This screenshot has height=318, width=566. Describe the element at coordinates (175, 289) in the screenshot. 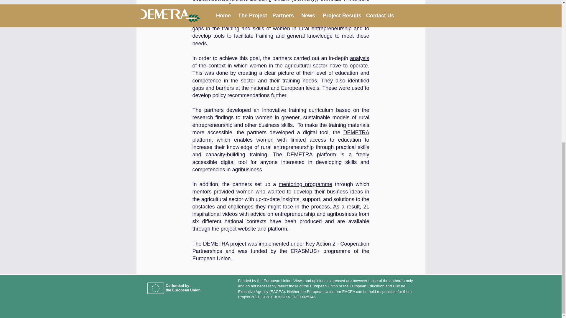

I see `eu.jpg` at that location.